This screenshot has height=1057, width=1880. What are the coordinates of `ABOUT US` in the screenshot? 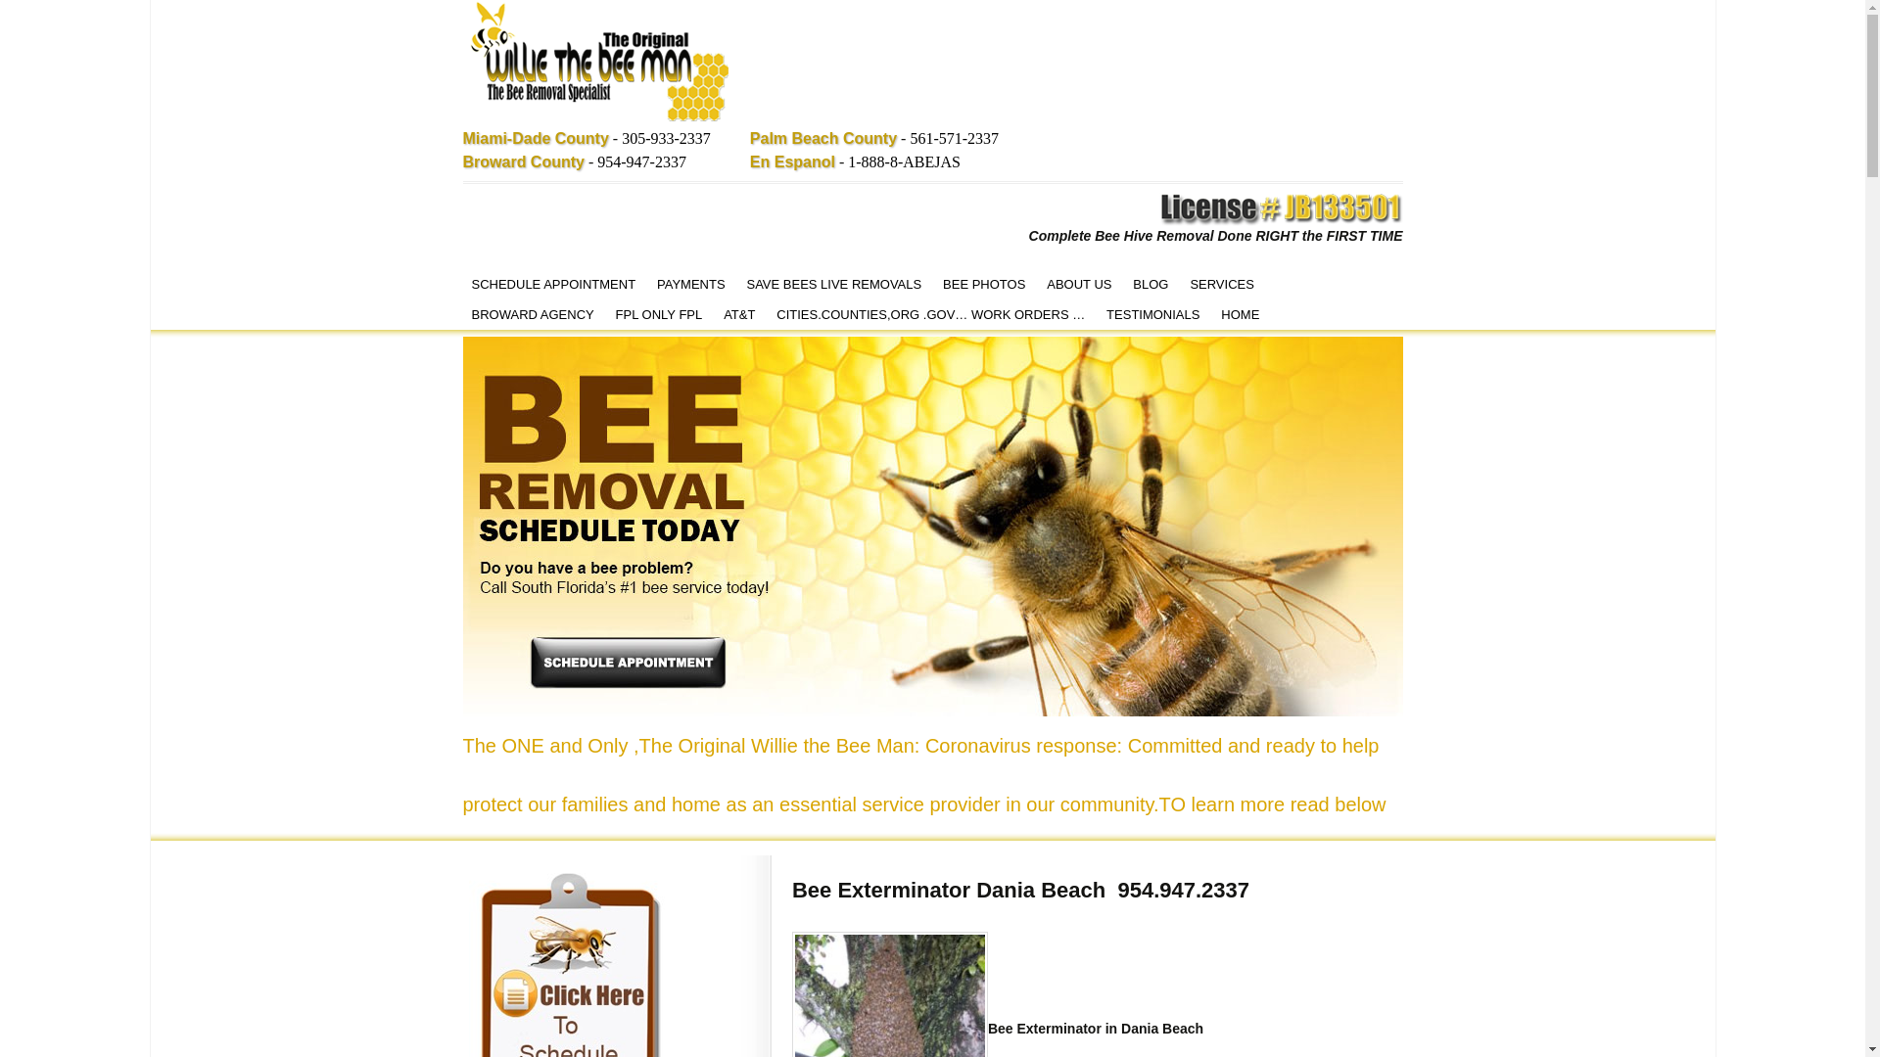 It's located at (1079, 284).